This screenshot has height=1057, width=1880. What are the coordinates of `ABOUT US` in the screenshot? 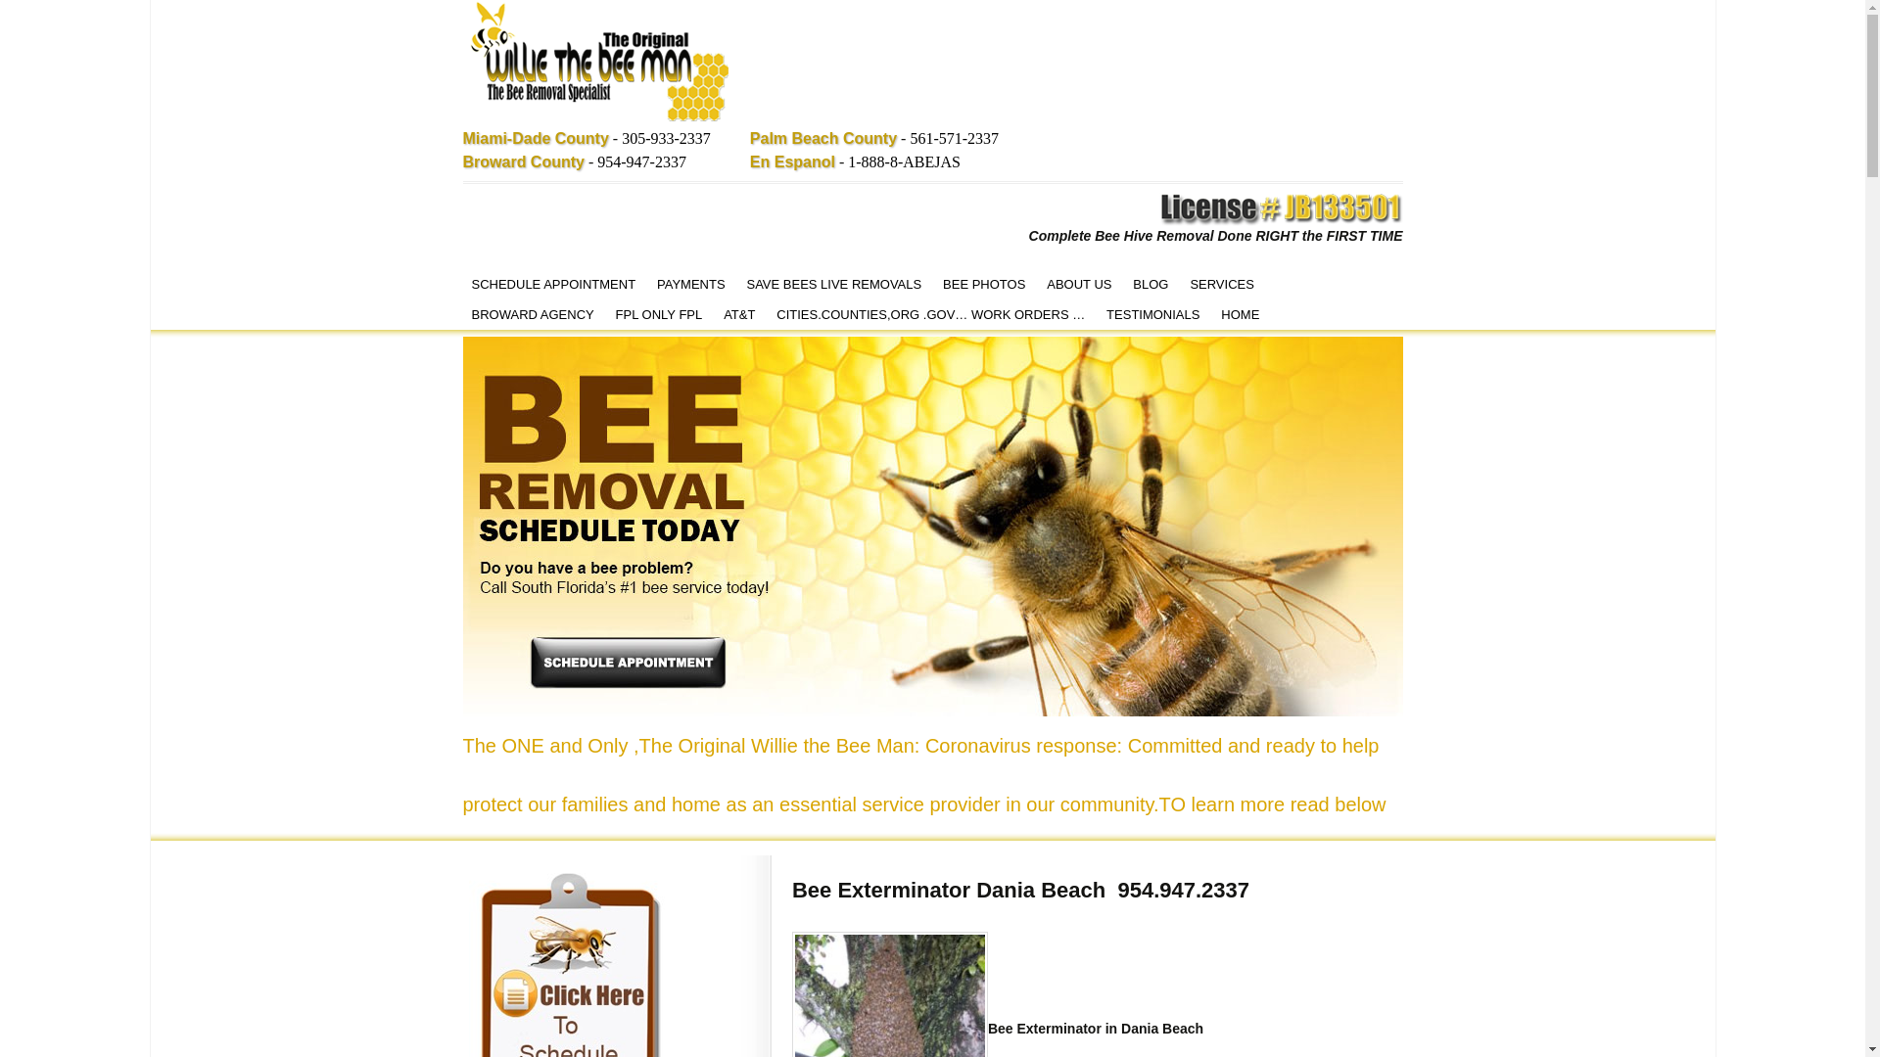 It's located at (1079, 284).